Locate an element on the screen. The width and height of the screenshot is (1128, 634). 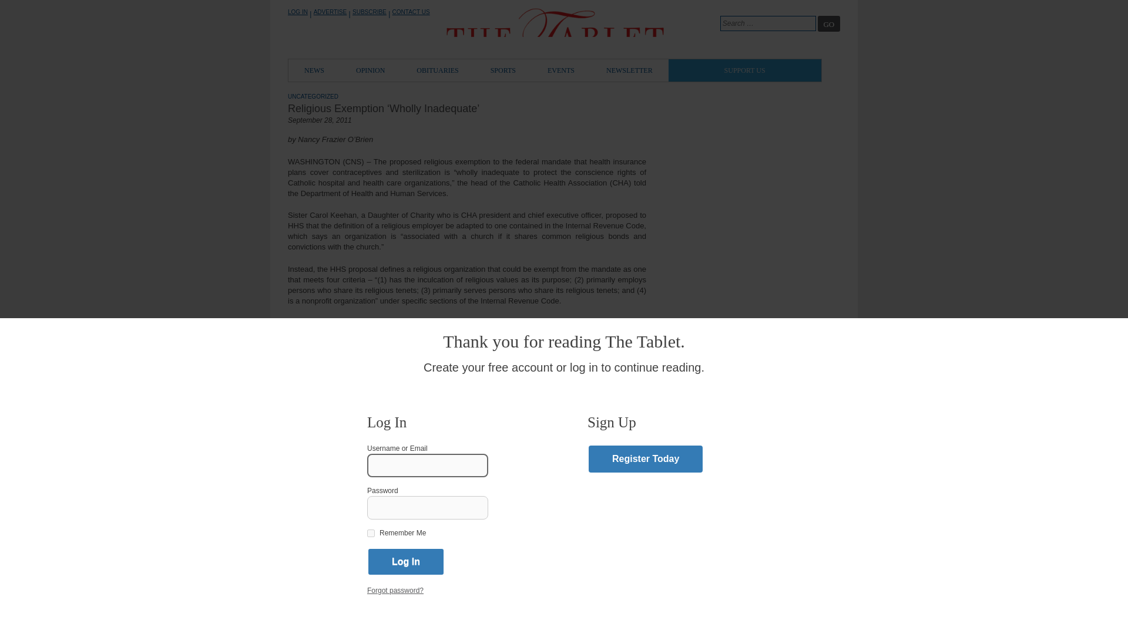
OBITUARIES is located at coordinates (437, 70).